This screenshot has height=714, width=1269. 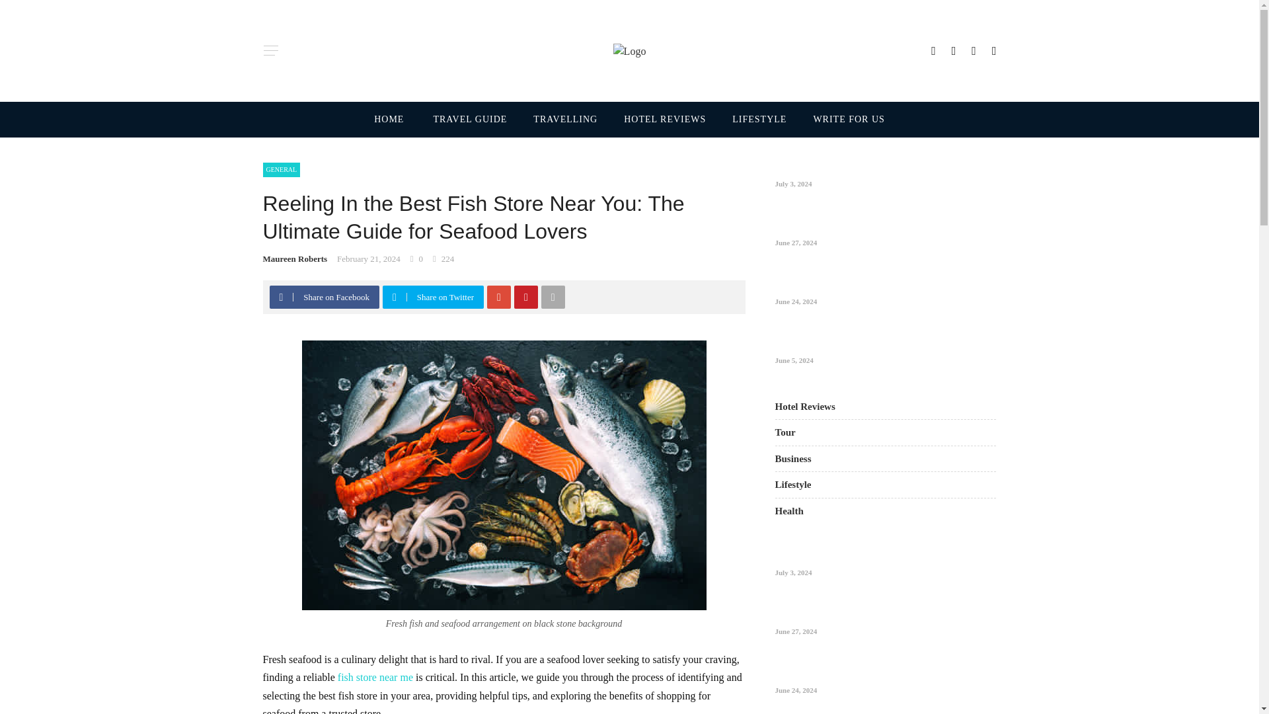 What do you see at coordinates (499, 297) in the screenshot?
I see `Google Plus` at bounding box center [499, 297].